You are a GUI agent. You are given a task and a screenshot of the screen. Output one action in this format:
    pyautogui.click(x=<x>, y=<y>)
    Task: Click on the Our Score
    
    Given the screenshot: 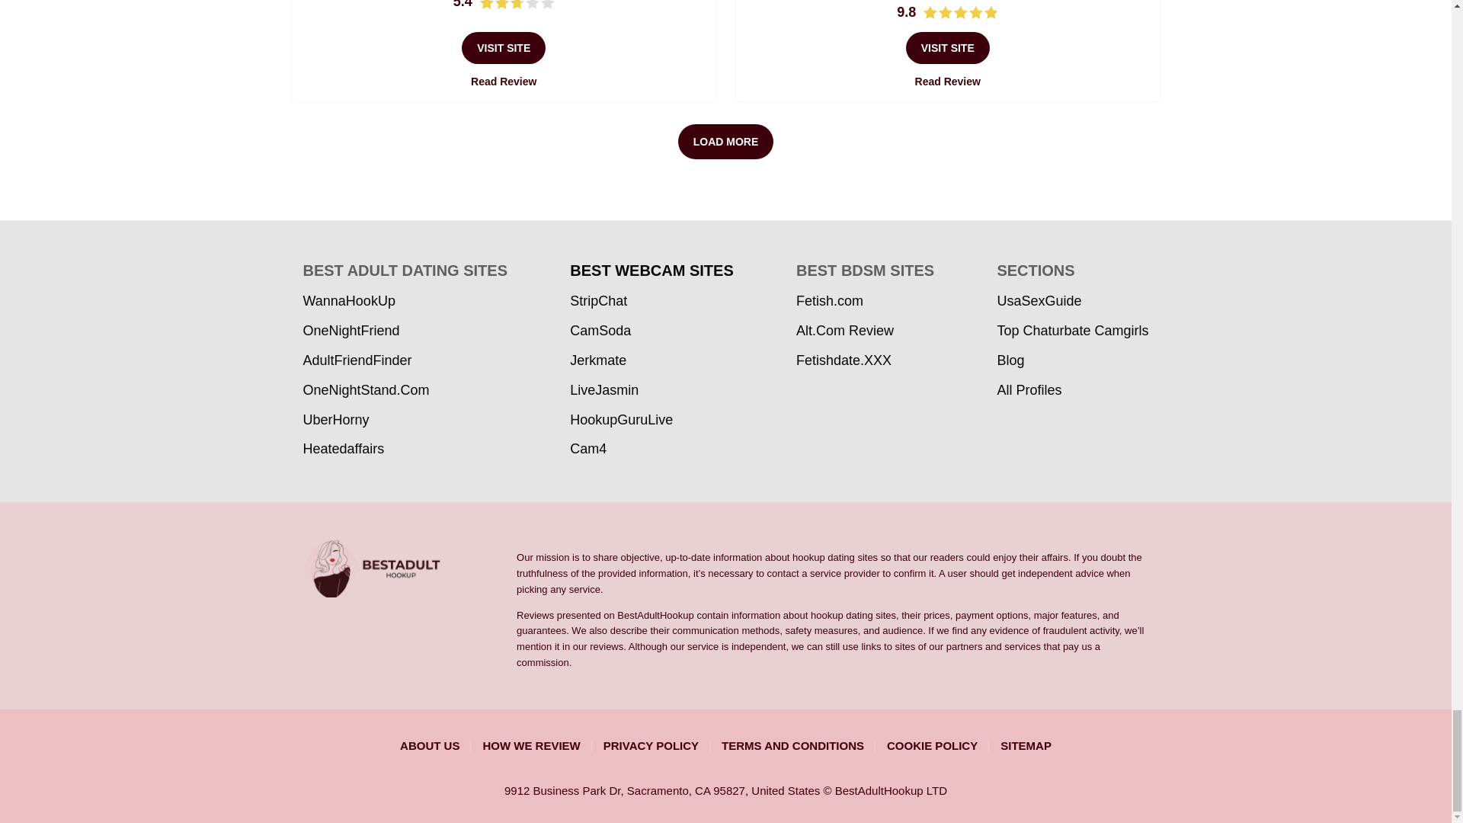 What is the action you would take?
    pyautogui.click(x=960, y=12)
    